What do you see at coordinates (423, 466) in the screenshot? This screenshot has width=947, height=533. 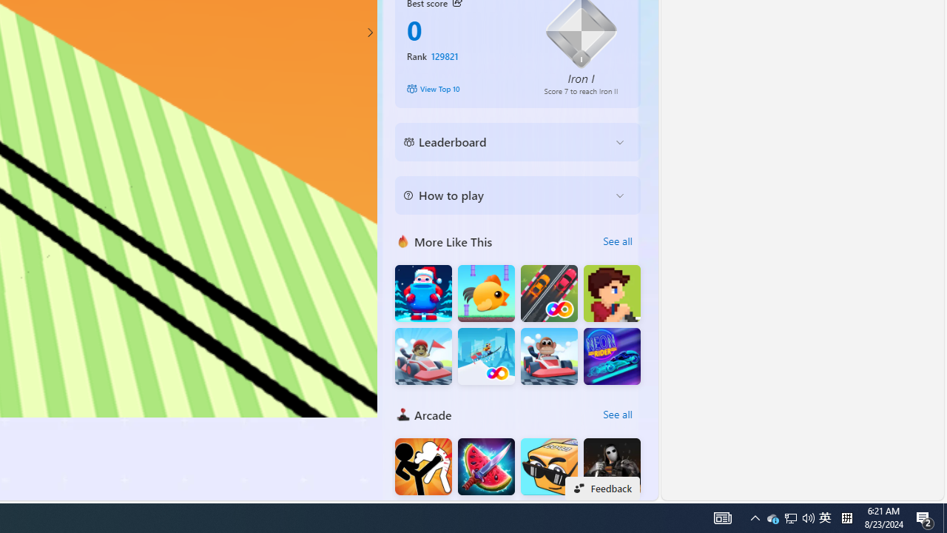 I see `Stickman Fighter : Mega Brawl` at bounding box center [423, 466].